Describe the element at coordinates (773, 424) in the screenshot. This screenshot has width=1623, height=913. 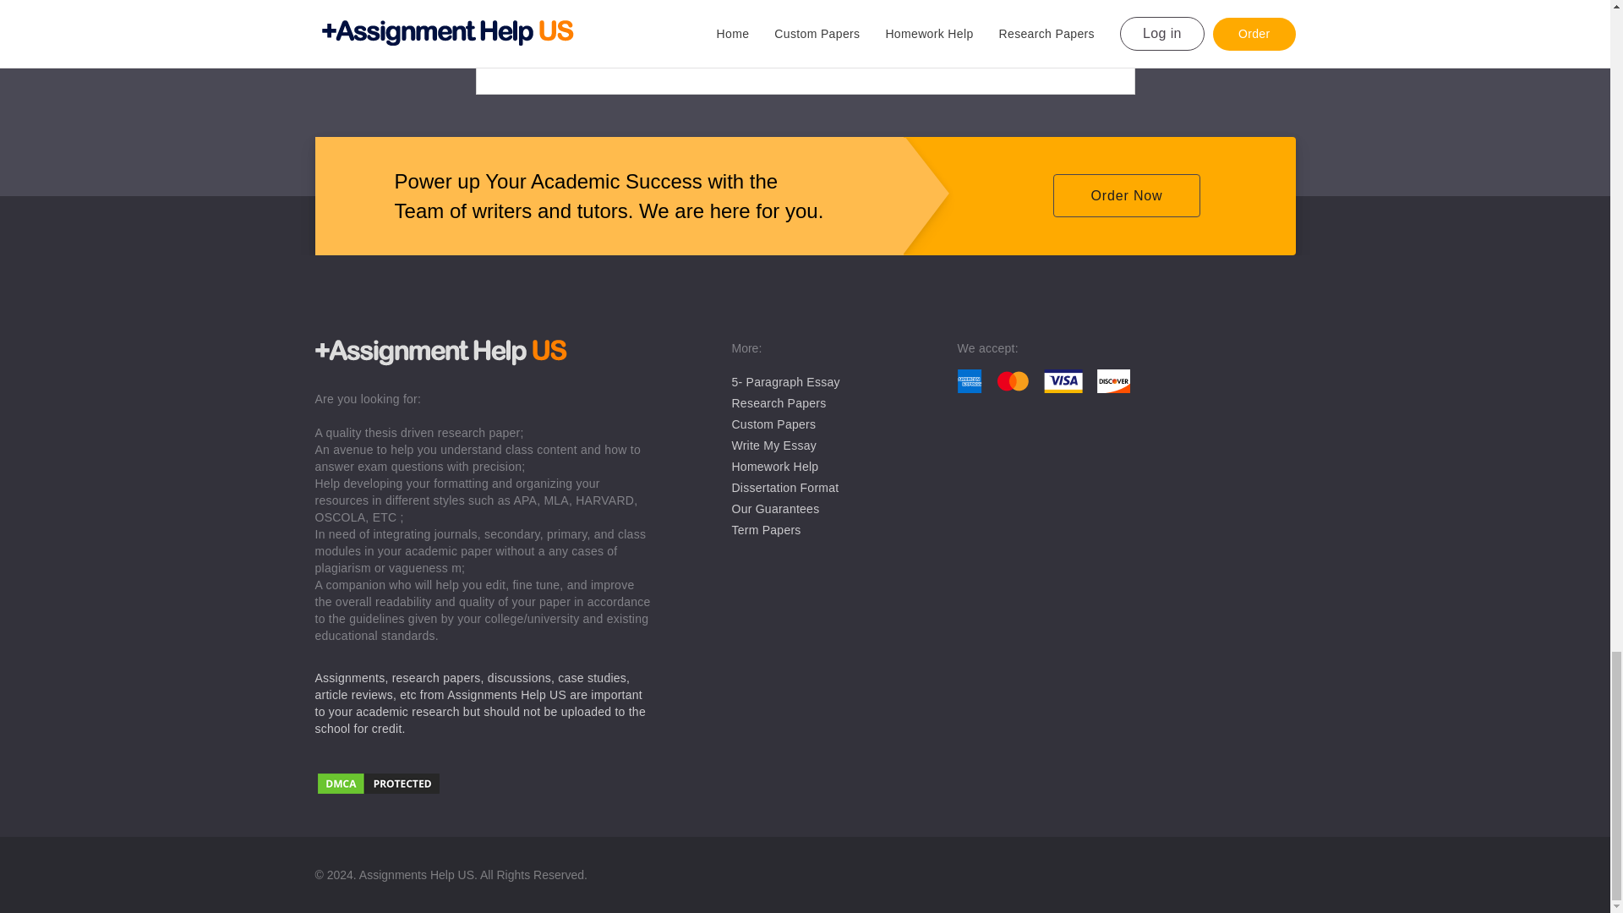
I see `Custom Papers` at that location.